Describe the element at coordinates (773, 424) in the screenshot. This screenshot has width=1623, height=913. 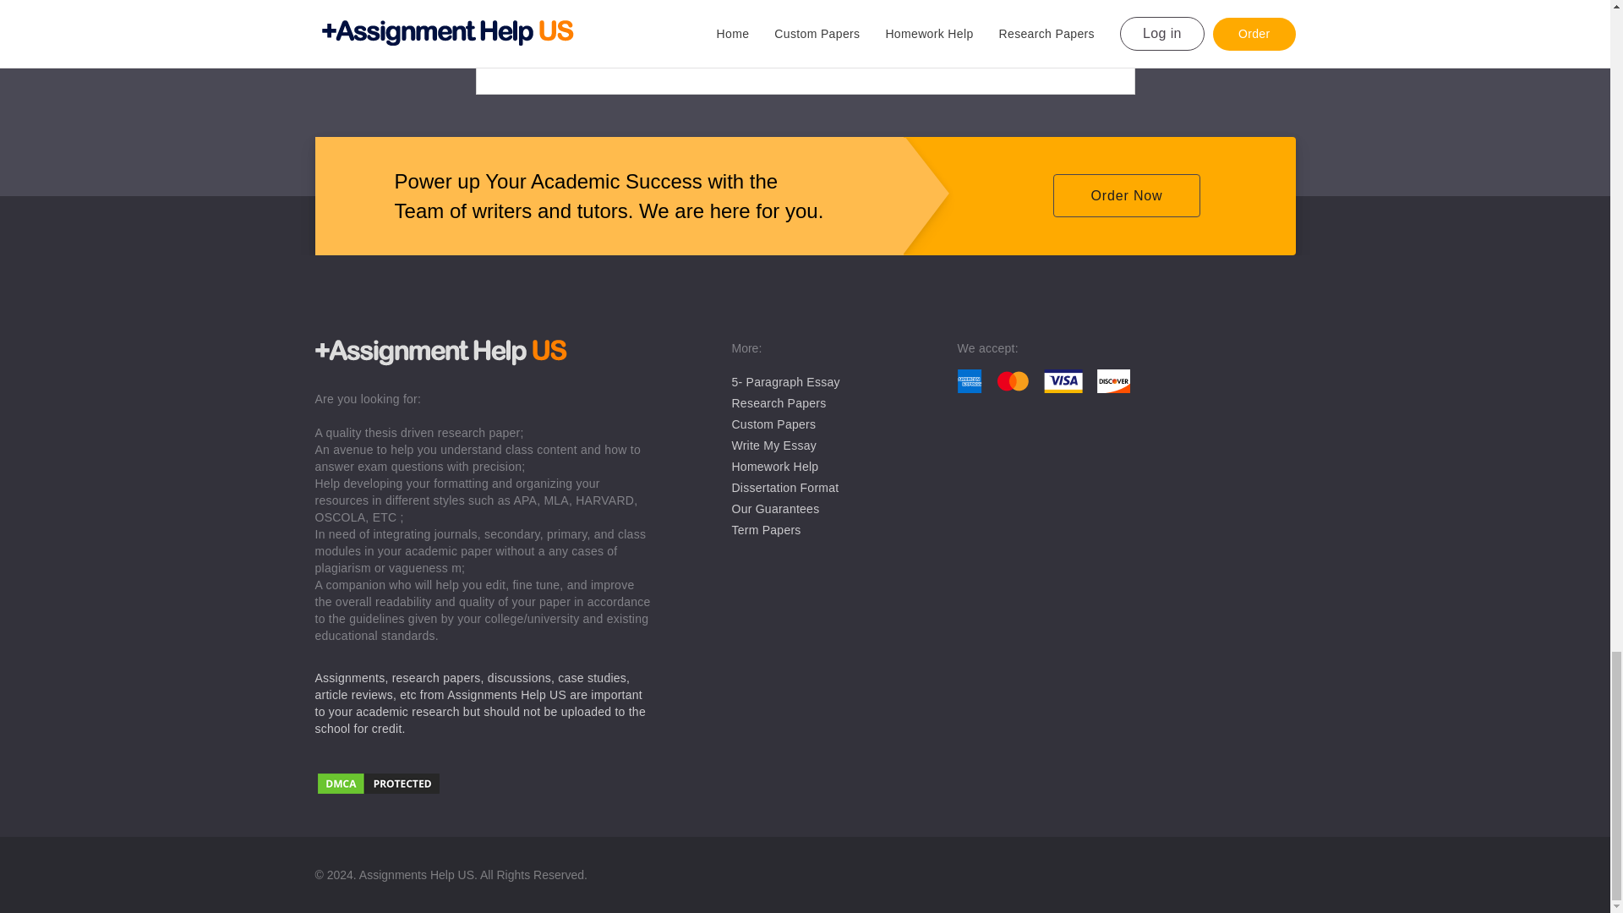
I see `Custom Papers` at that location.